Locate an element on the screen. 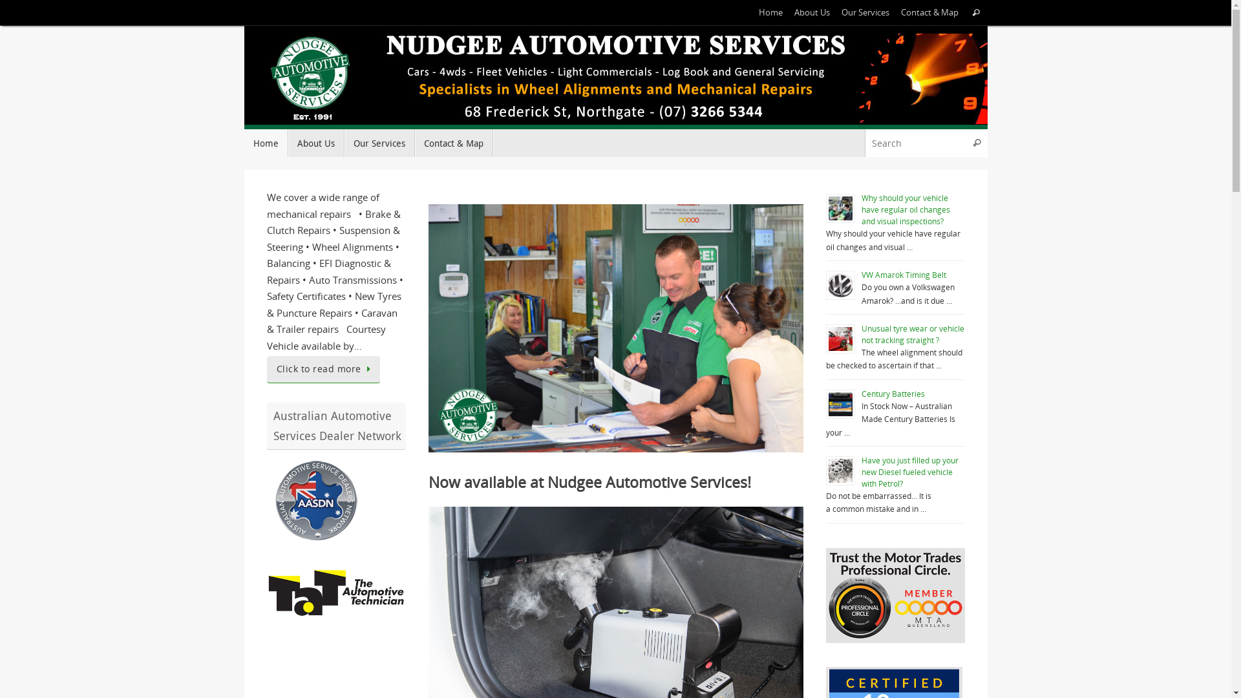 This screenshot has height=698, width=1241. Search is located at coordinates (977, 143).